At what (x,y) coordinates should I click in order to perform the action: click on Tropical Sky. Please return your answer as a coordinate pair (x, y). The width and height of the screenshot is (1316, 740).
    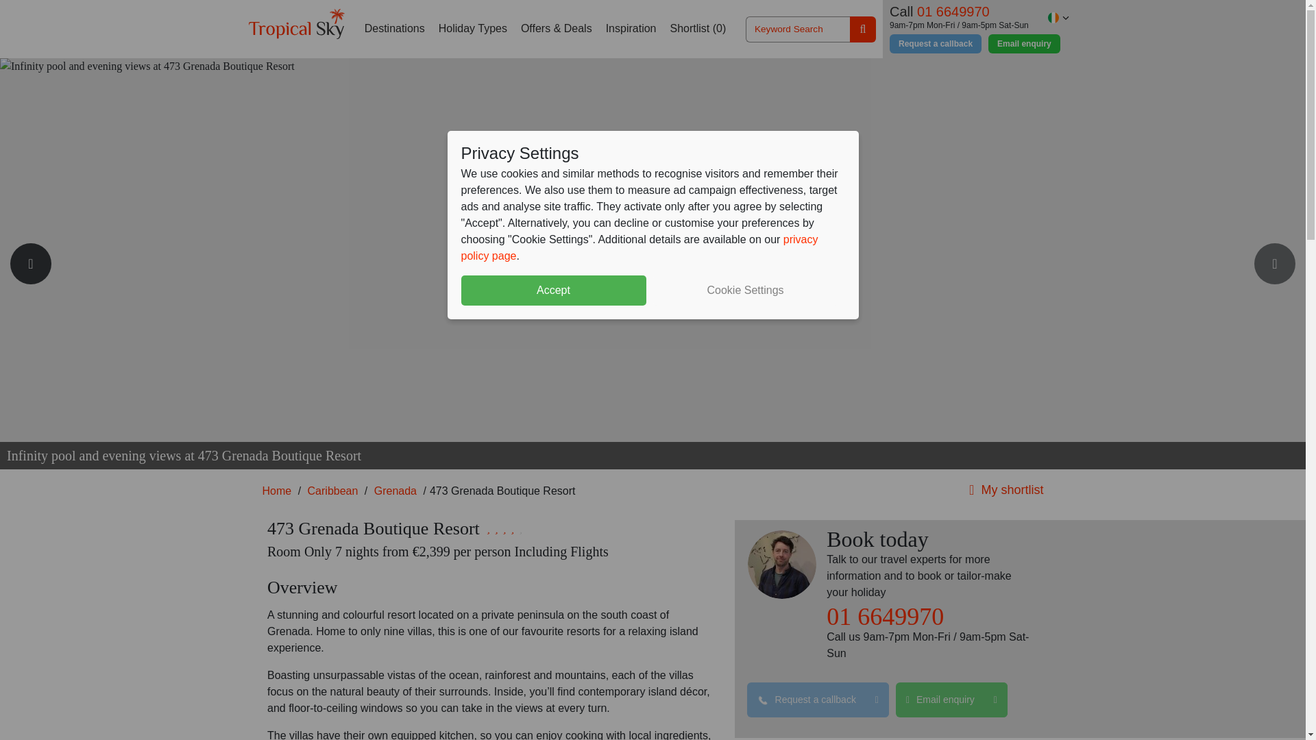
    Looking at the image, I should click on (296, 23).